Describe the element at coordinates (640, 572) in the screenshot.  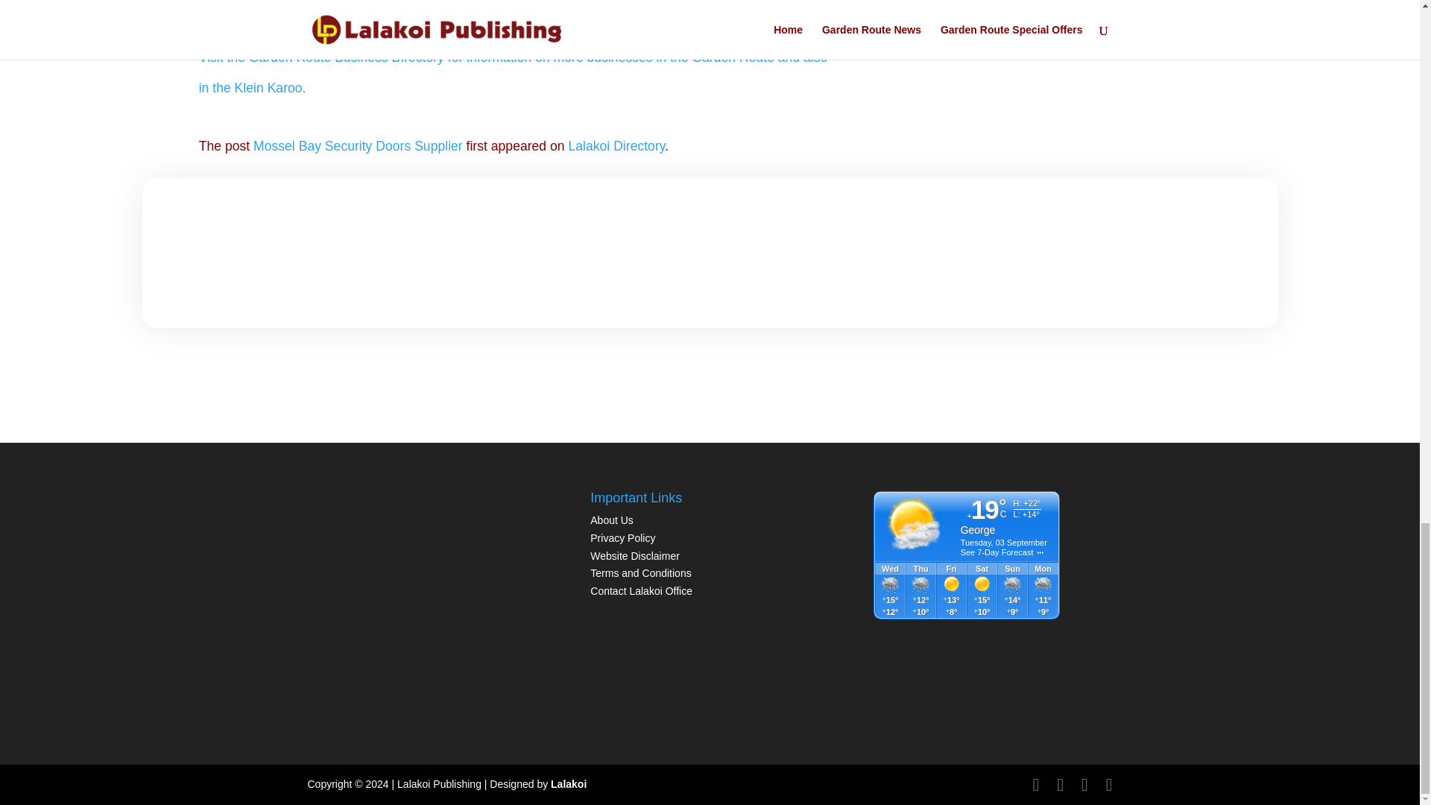
I see `Terms and Conditions` at that location.